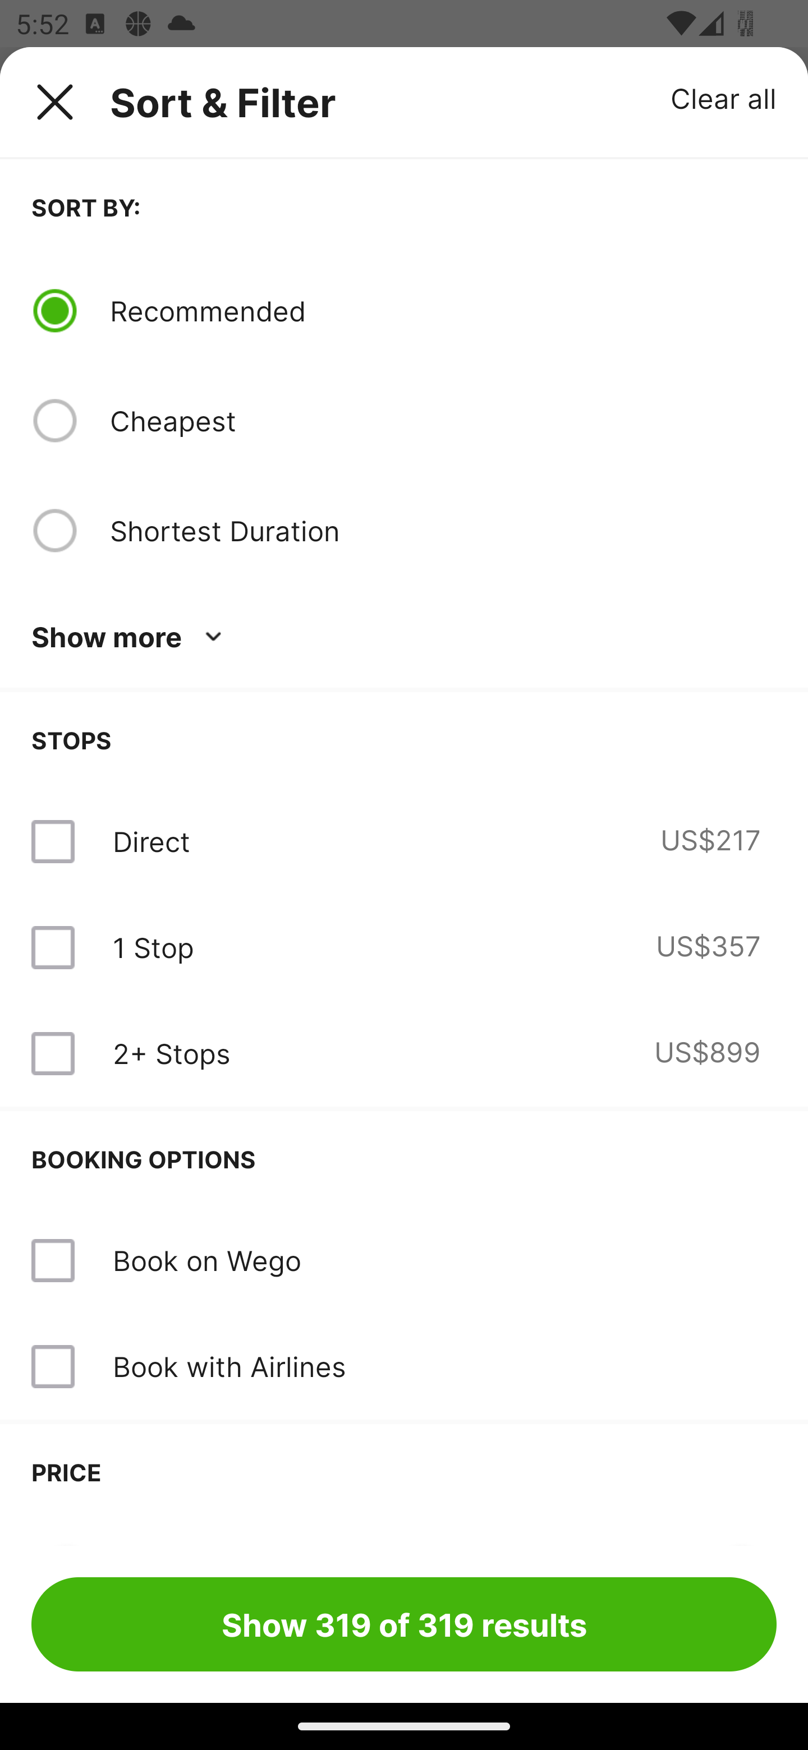 The height and width of the screenshot is (1750, 808). What do you see at coordinates (724, 98) in the screenshot?
I see `Clear all` at bounding box center [724, 98].